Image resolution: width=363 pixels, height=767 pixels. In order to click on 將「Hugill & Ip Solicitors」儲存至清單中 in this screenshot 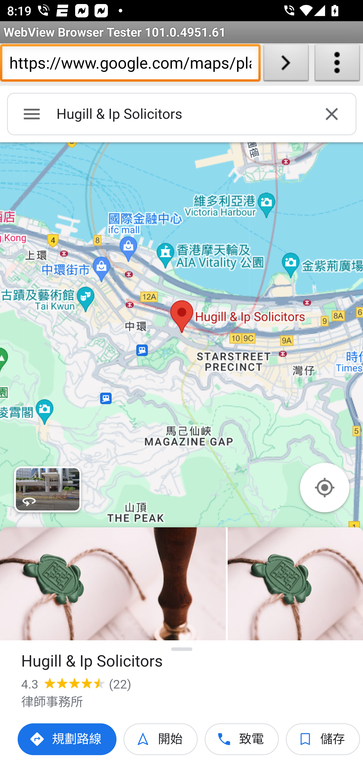, I will do `click(323, 739)`.